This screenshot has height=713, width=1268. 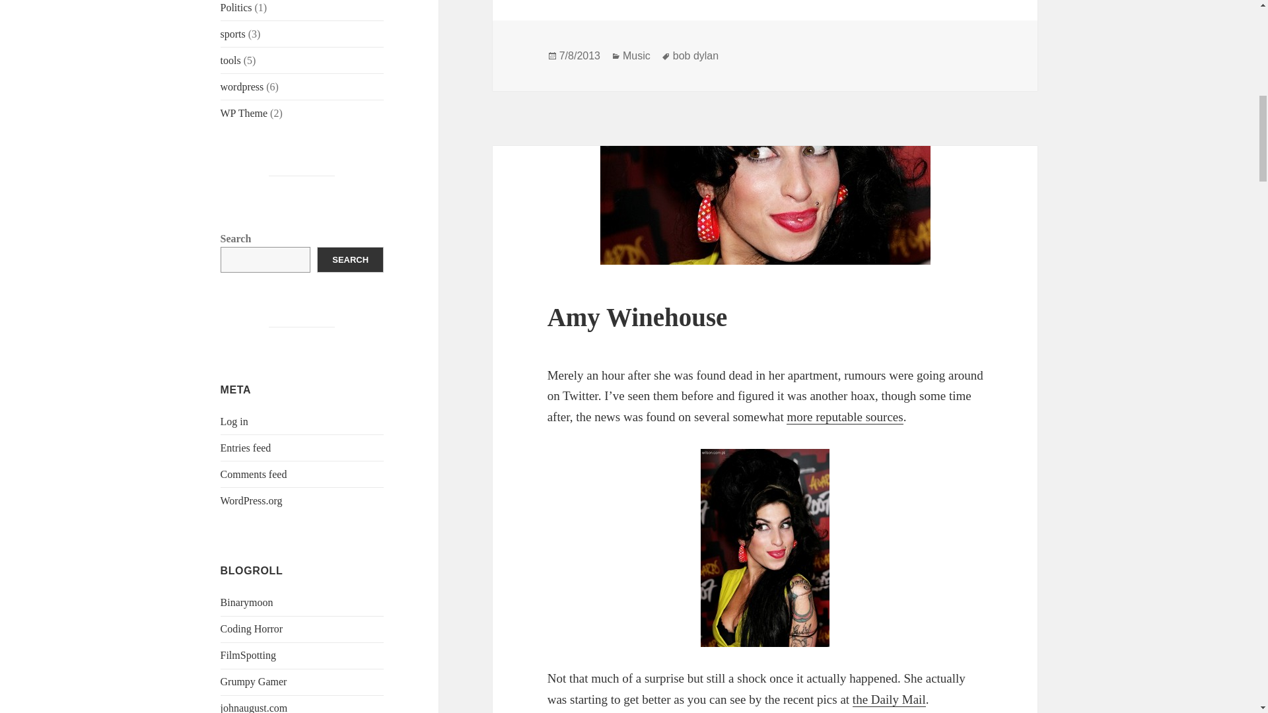 What do you see at coordinates (247, 602) in the screenshot?
I see `Binarymoon` at bounding box center [247, 602].